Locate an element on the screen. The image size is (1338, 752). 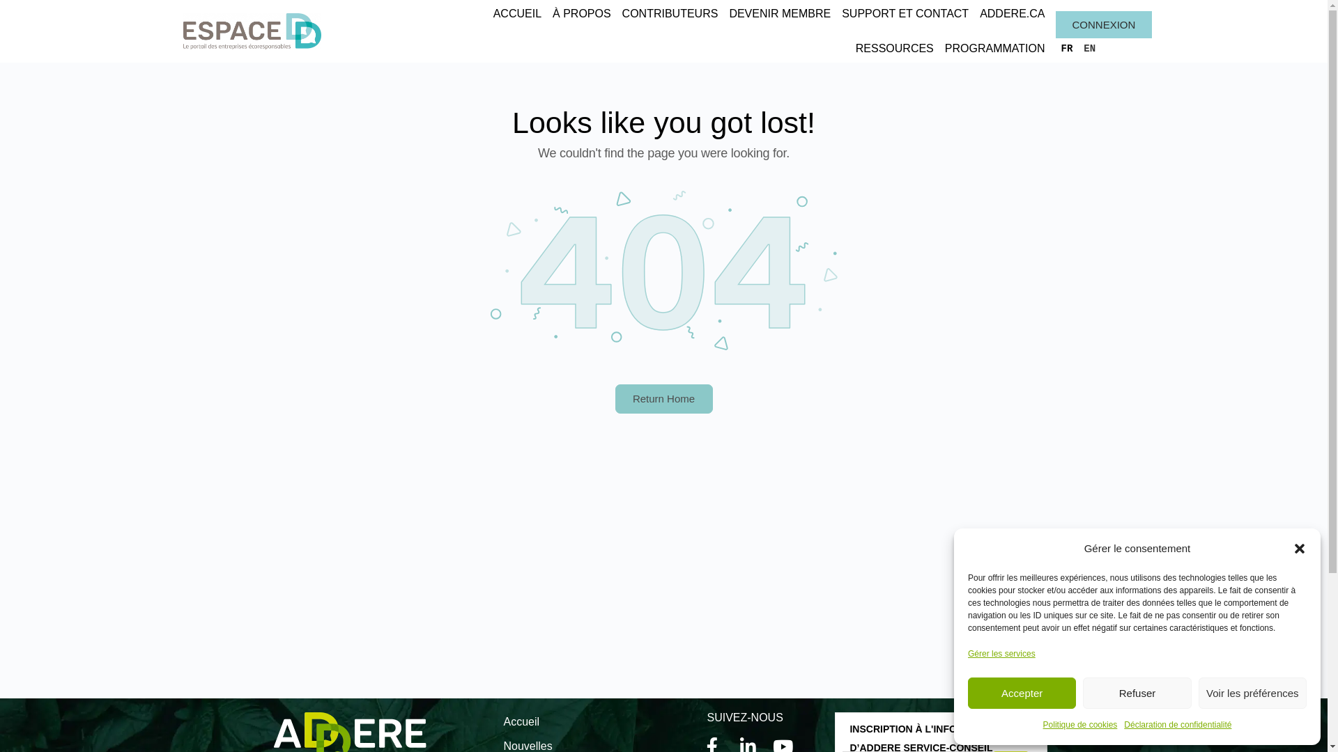
SUPPORT ET CONTACT is located at coordinates (905, 14).